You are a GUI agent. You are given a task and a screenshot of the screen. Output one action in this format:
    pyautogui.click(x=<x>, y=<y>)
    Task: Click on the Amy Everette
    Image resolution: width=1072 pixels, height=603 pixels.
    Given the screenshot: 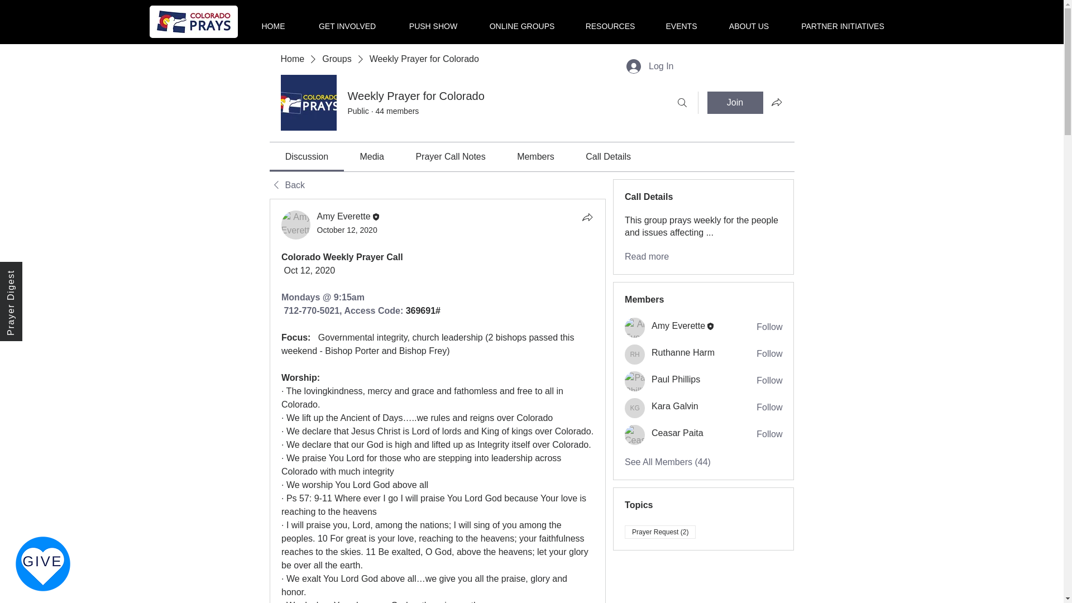 What is the action you would take?
    pyautogui.click(x=296, y=224)
    